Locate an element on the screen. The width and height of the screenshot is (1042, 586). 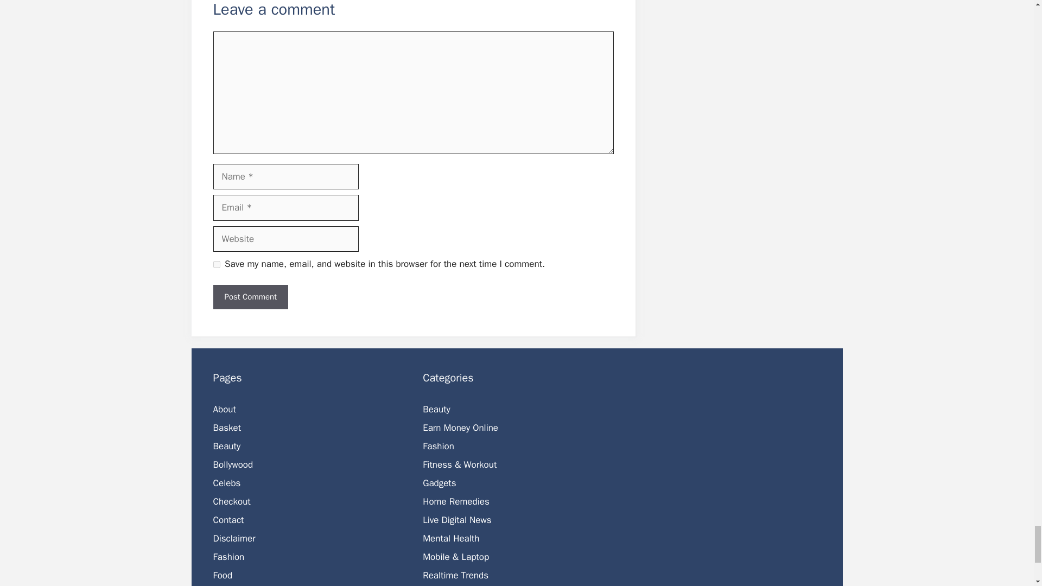
Post Comment is located at coordinates (250, 297).